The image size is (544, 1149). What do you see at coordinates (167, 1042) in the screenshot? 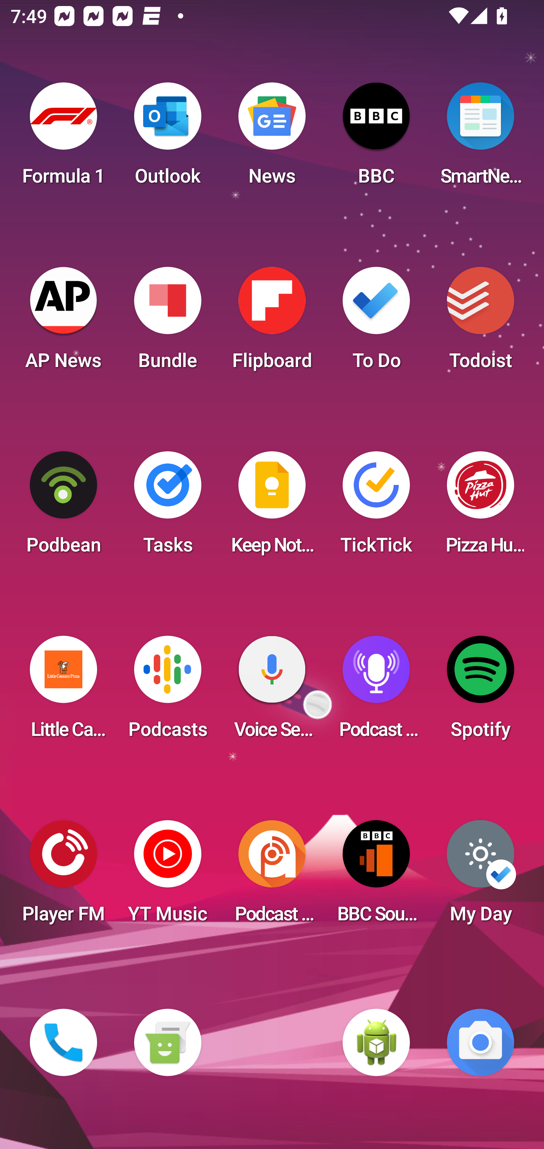
I see `Messaging` at bounding box center [167, 1042].